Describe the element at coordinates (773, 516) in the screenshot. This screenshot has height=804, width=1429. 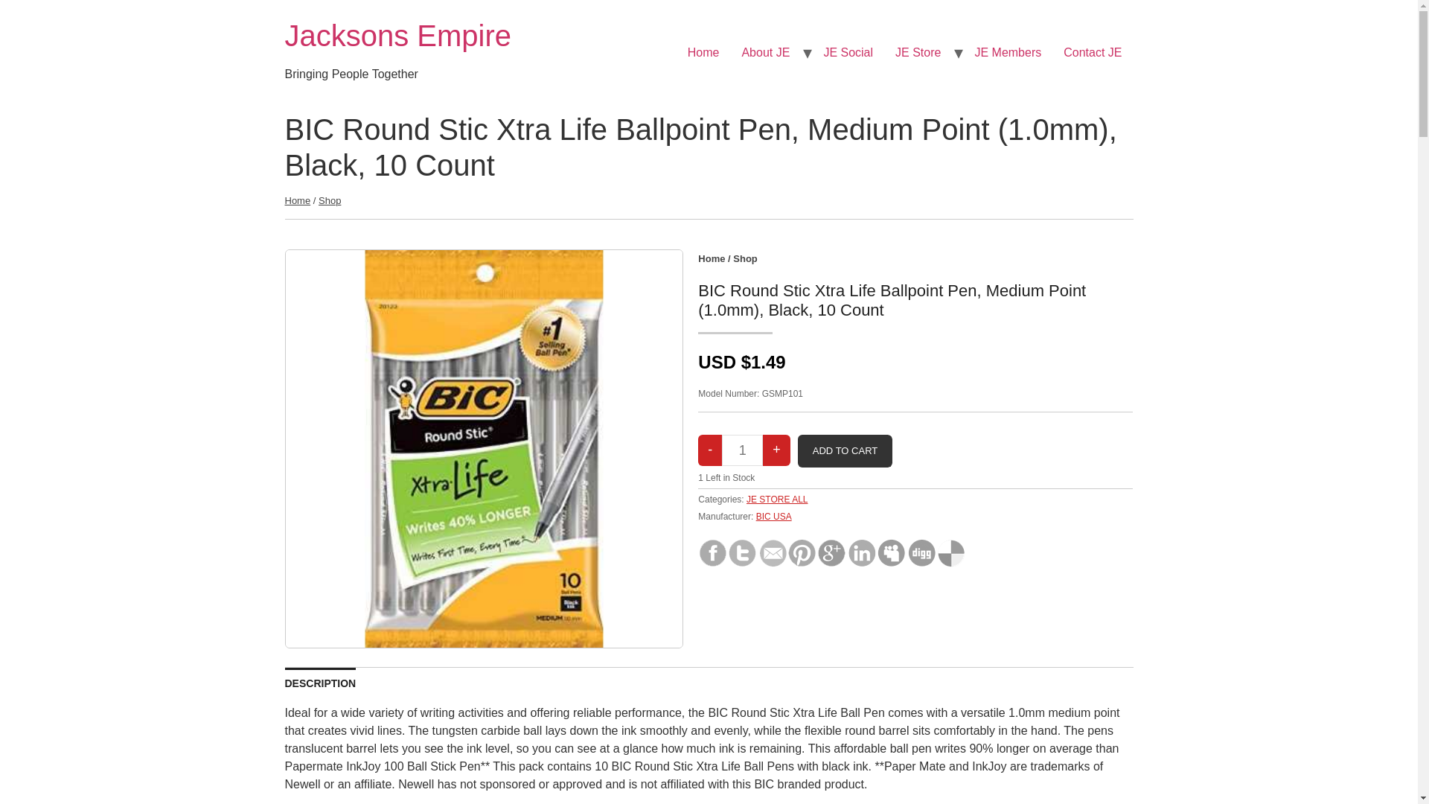
I see `BIC USA` at that location.